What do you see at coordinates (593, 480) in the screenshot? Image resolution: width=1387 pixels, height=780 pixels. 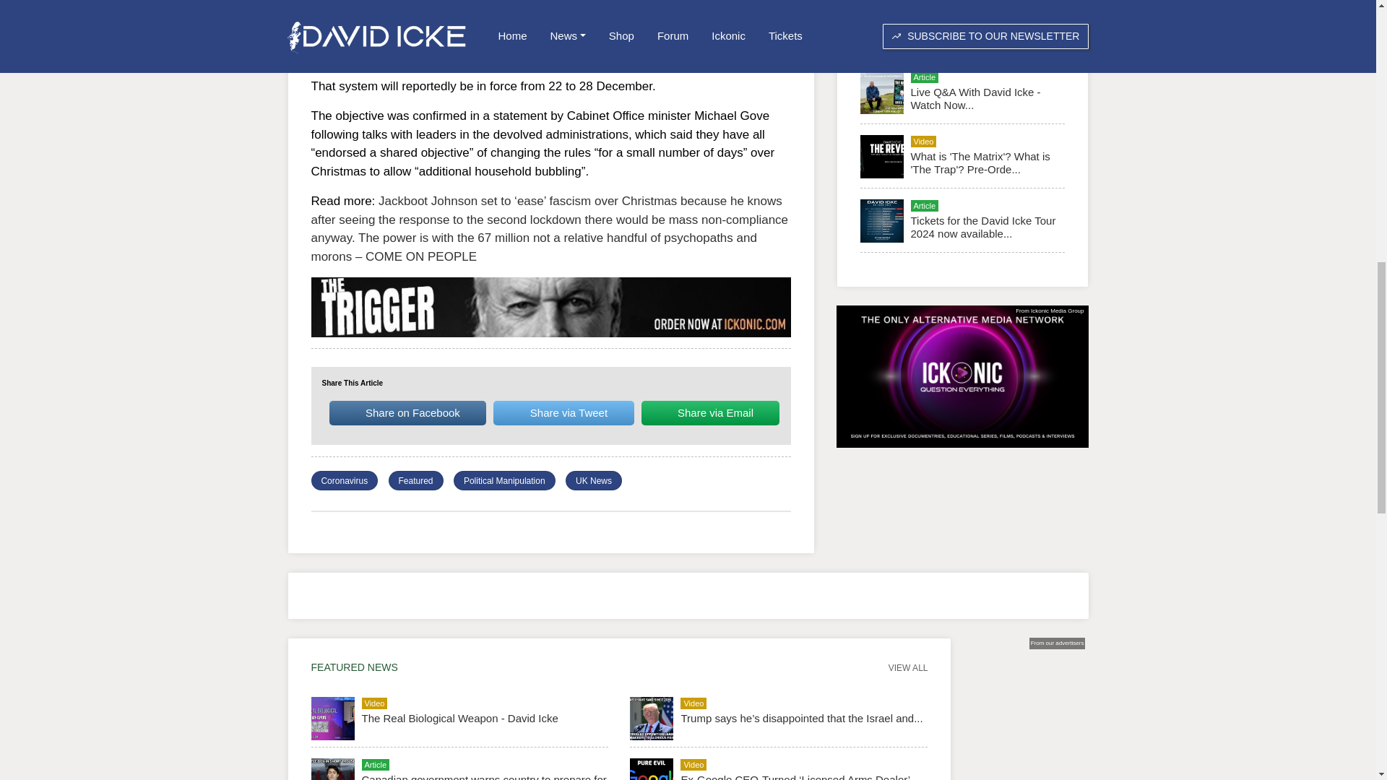 I see `UK News` at bounding box center [593, 480].